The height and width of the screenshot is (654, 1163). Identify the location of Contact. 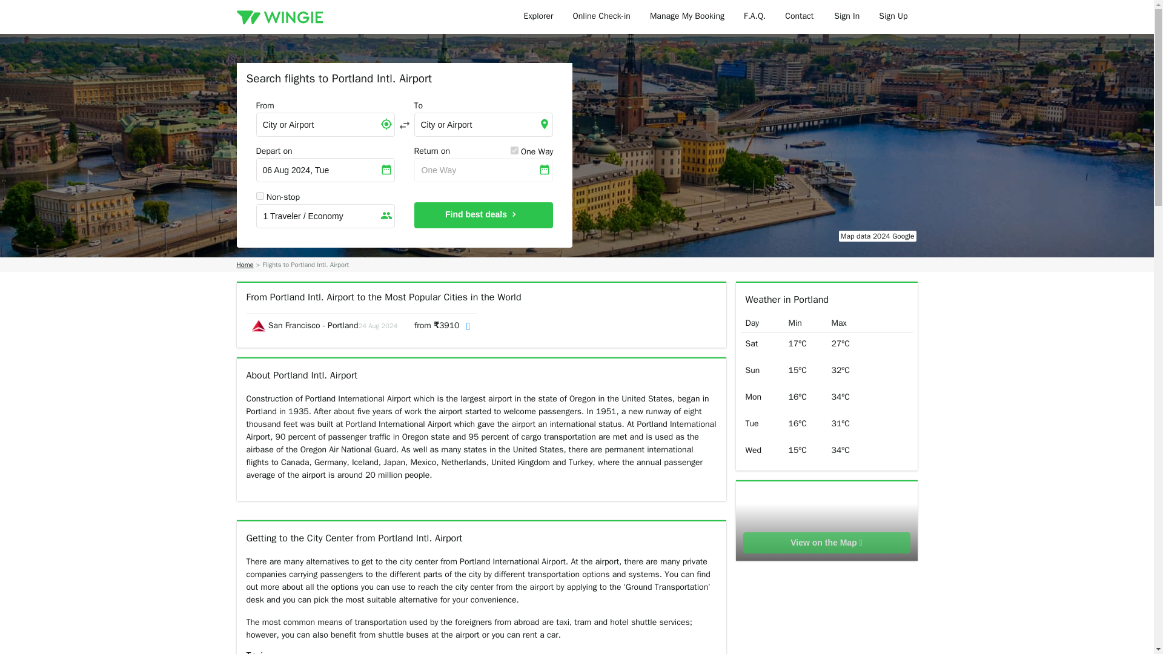
(800, 17).